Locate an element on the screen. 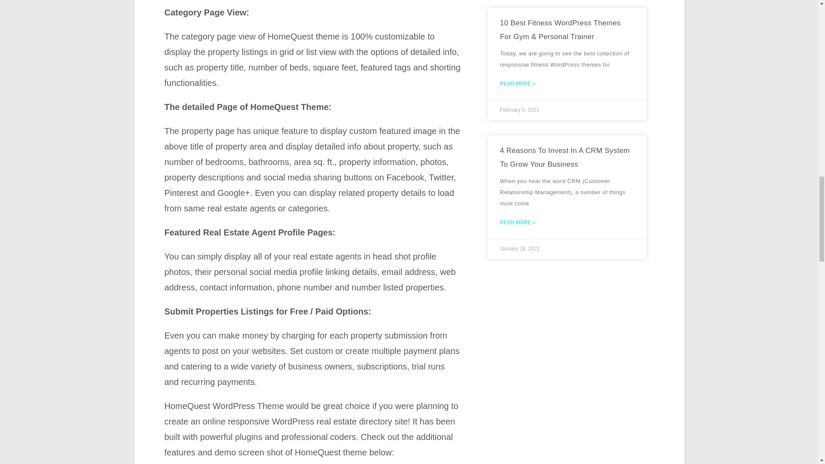  4 Reasons To Invest In A CRM System To Grow Your Business is located at coordinates (565, 157).